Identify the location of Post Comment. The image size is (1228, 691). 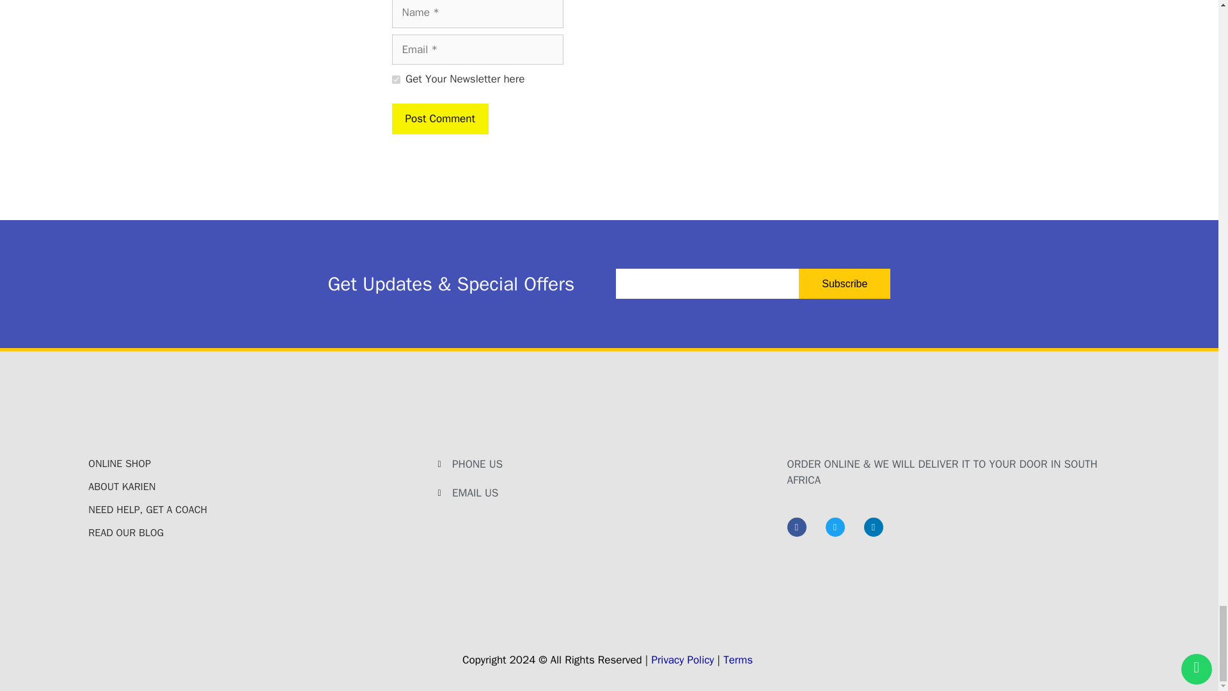
(439, 119).